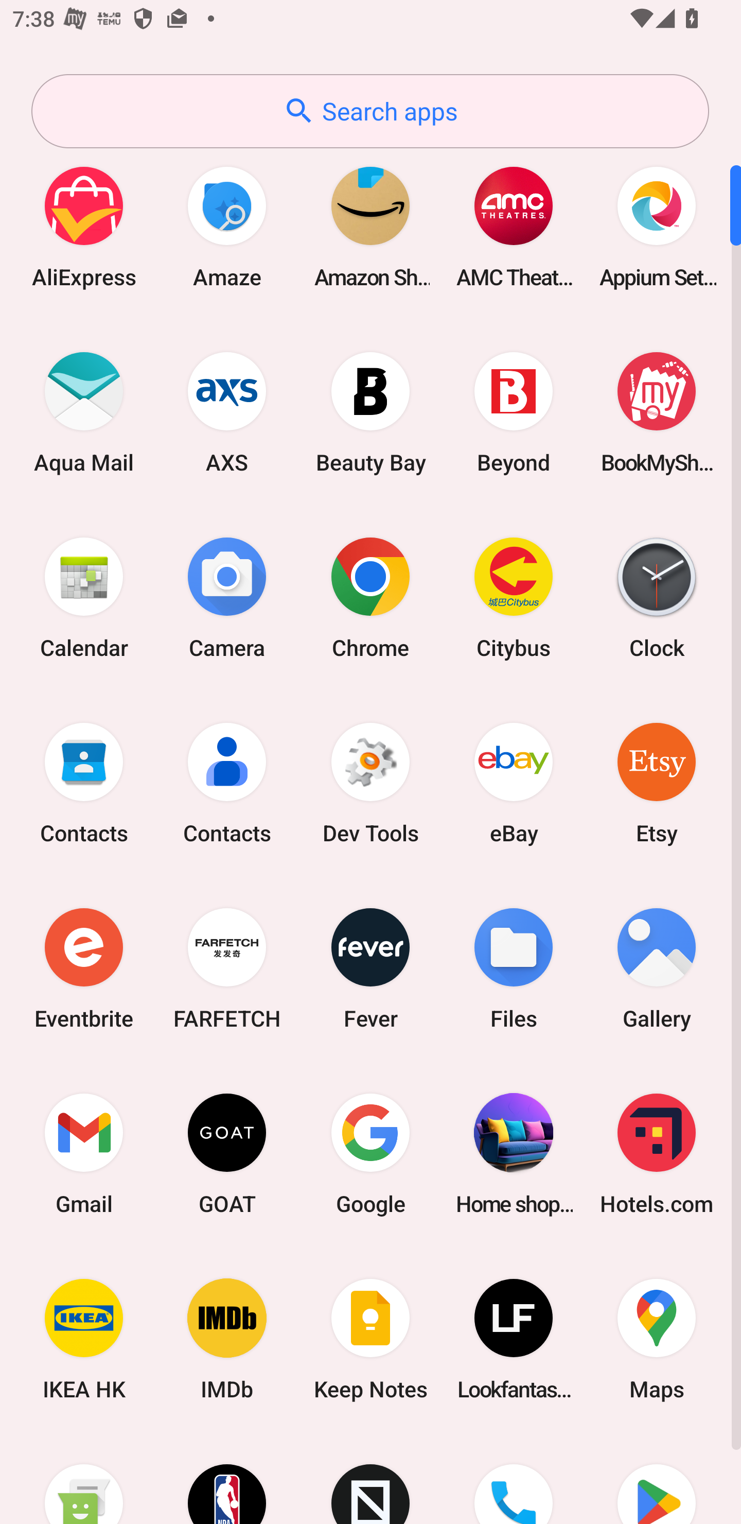 This screenshot has height=1524, width=741. I want to click on Files, so click(514, 968).